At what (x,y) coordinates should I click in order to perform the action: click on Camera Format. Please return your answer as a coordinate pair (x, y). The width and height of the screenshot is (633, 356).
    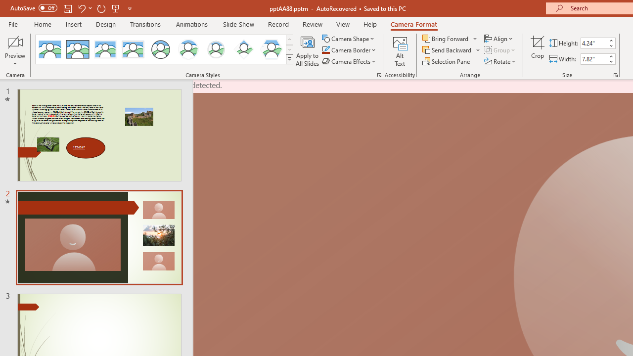
    Looking at the image, I should click on (413, 24).